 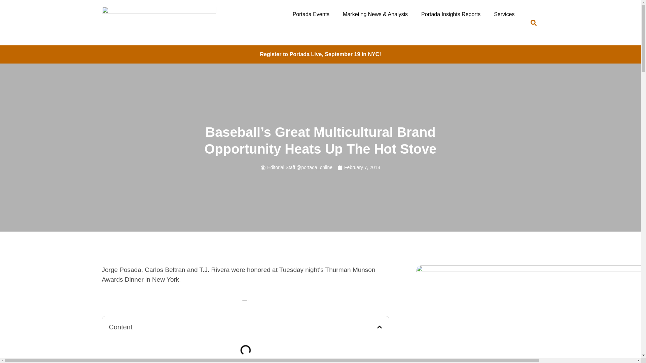 What do you see at coordinates (451, 14) in the screenshot?
I see `Portada Insights Reports` at bounding box center [451, 14].